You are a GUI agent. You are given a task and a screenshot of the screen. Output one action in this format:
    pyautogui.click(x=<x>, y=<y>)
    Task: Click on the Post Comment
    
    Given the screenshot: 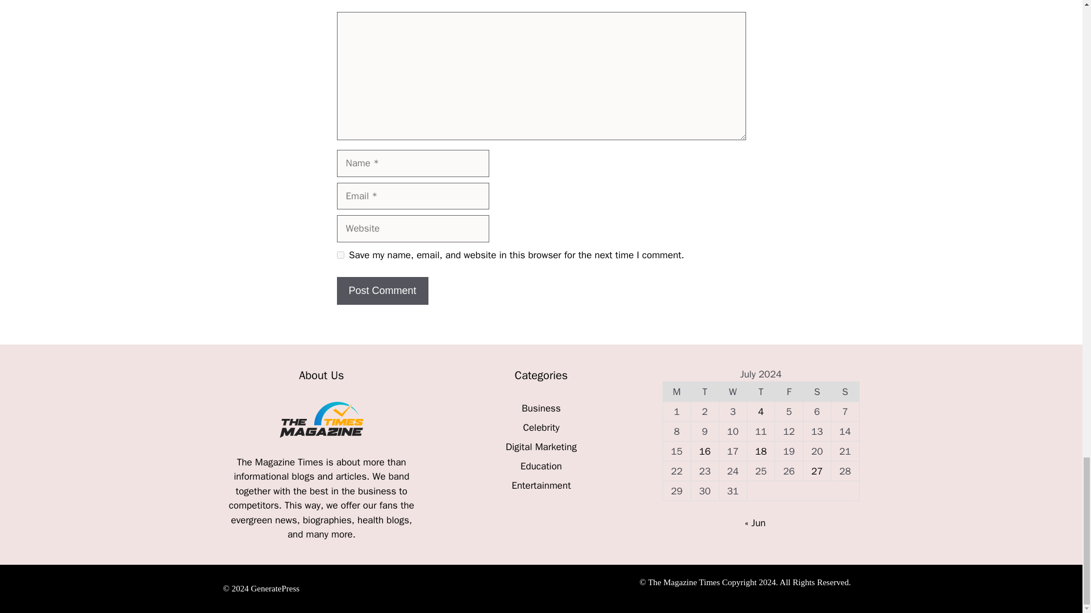 What is the action you would take?
    pyautogui.click(x=382, y=291)
    